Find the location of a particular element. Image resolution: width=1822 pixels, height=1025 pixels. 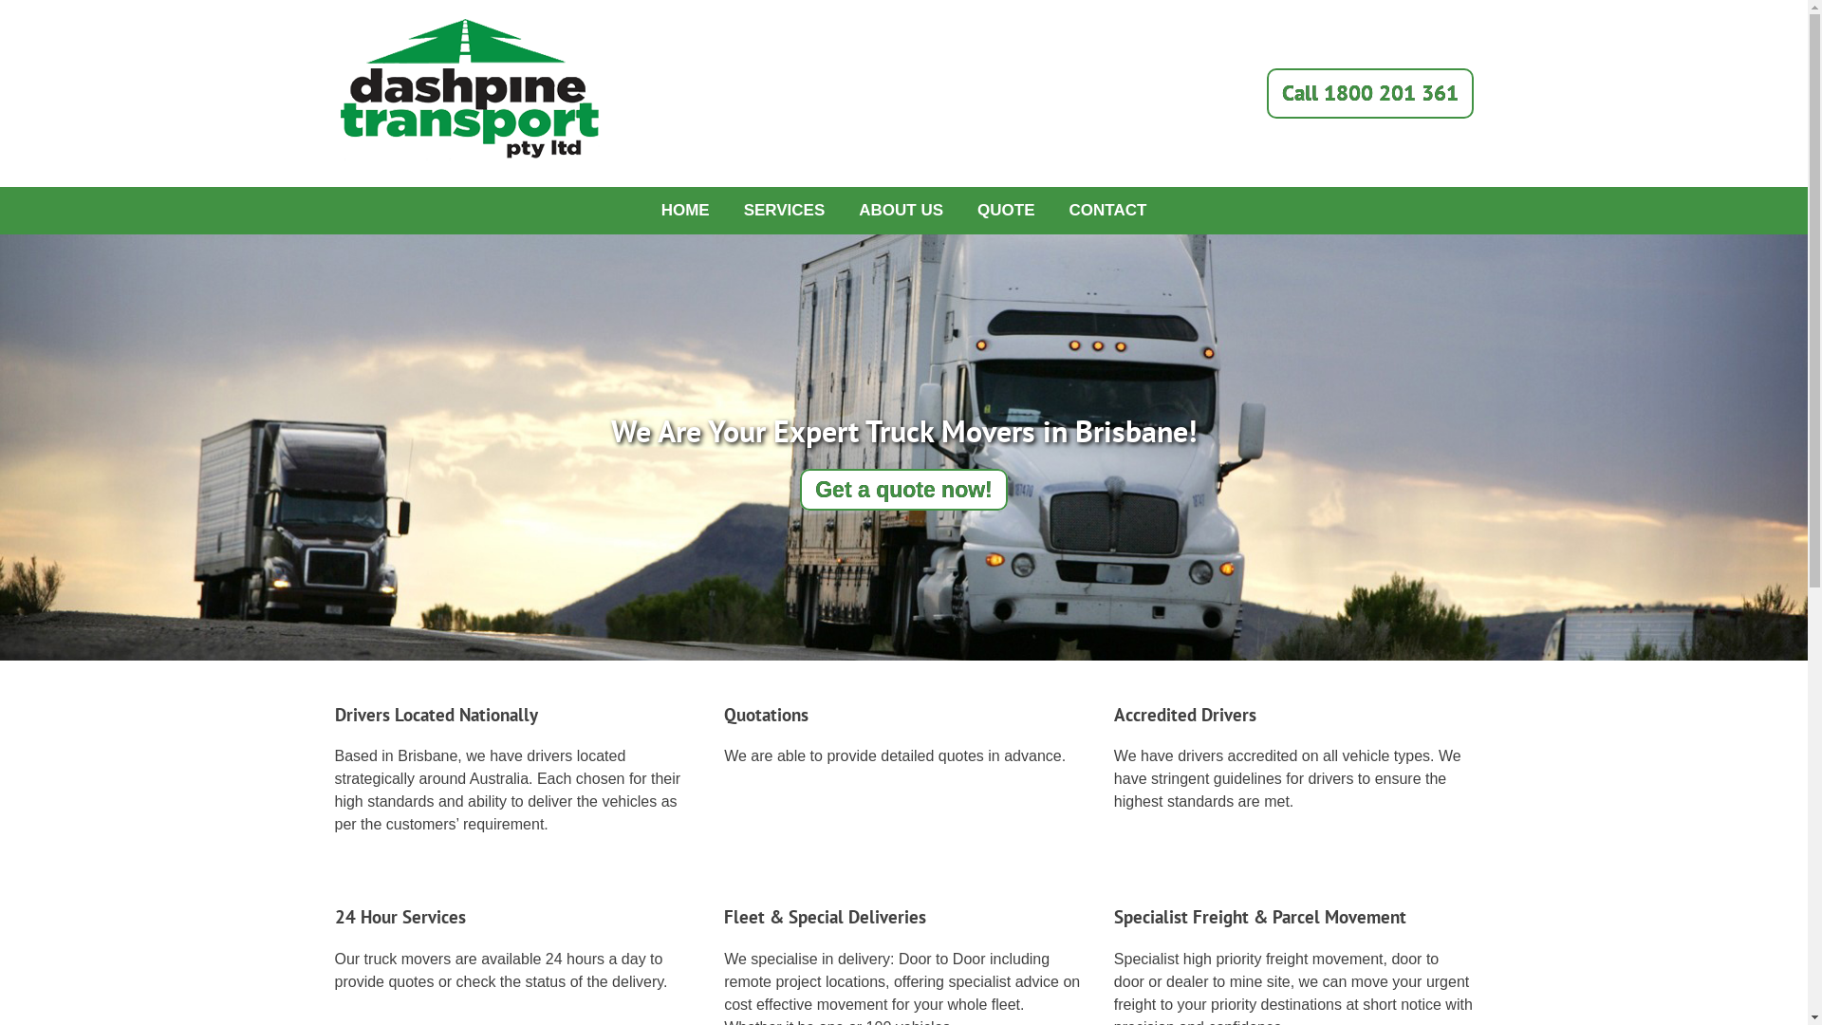

ABOUT US is located at coordinates (902, 211).